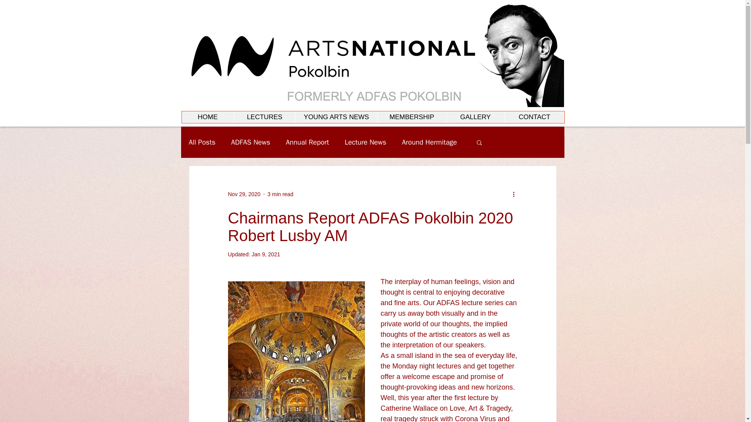 The image size is (751, 422). What do you see at coordinates (280, 194) in the screenshot?
I see `3 min read` at bounding box center [280, 194].